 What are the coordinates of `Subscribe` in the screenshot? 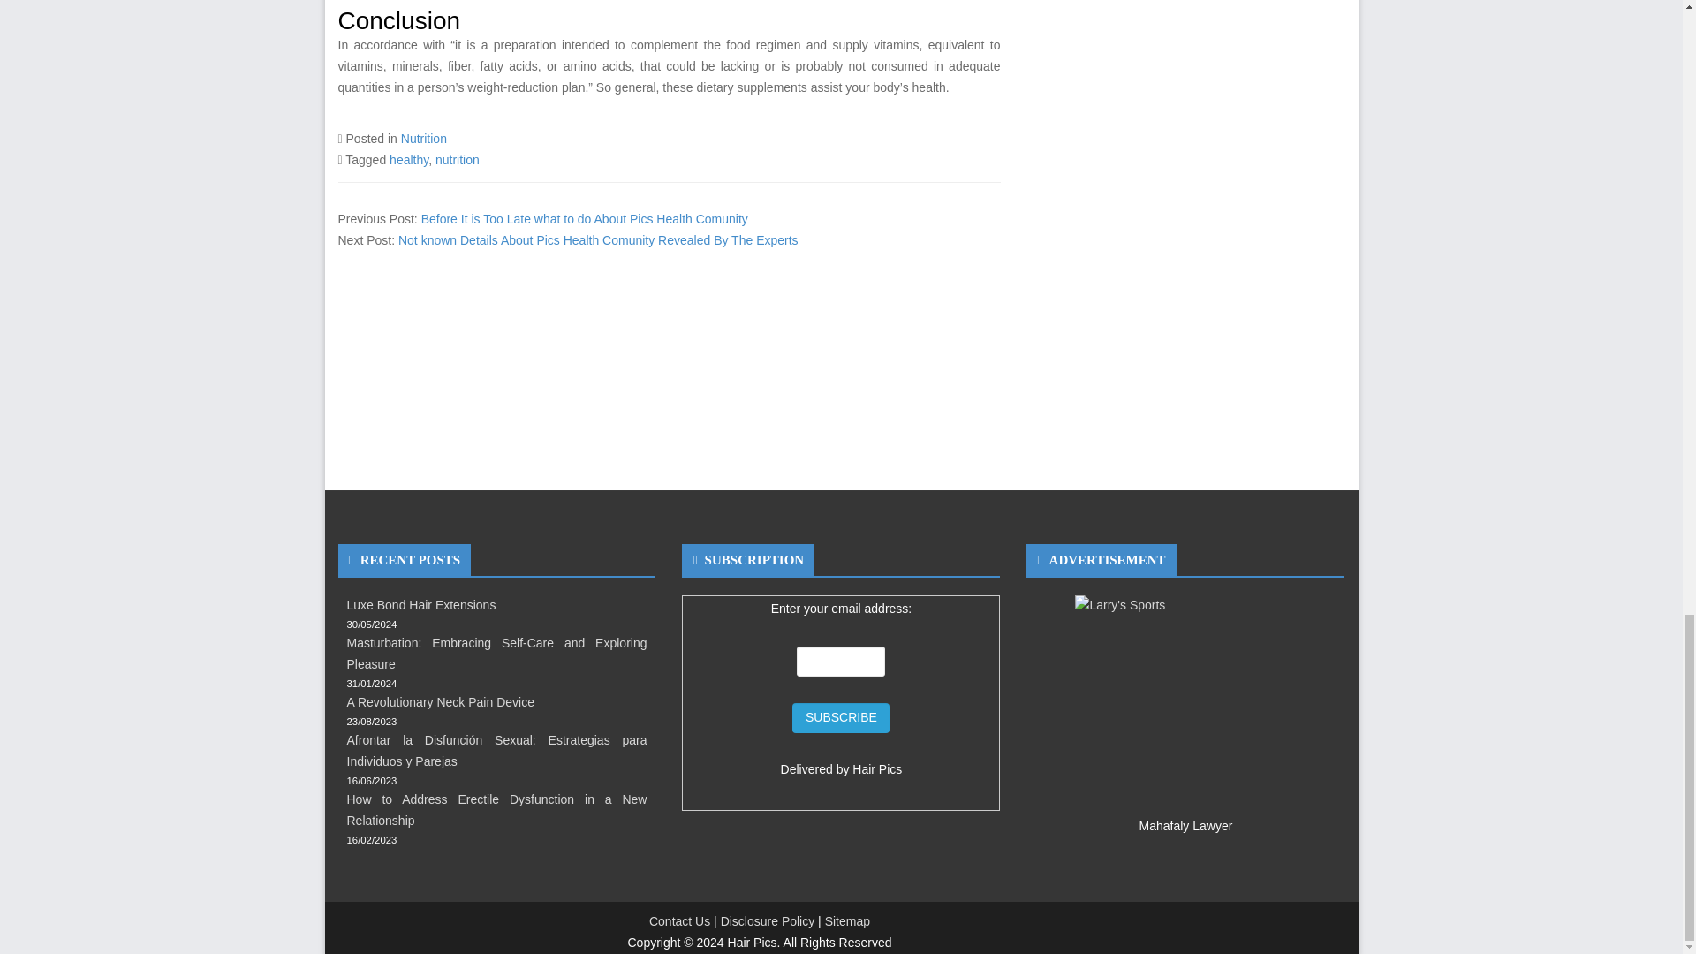 It's located at (840, 717).